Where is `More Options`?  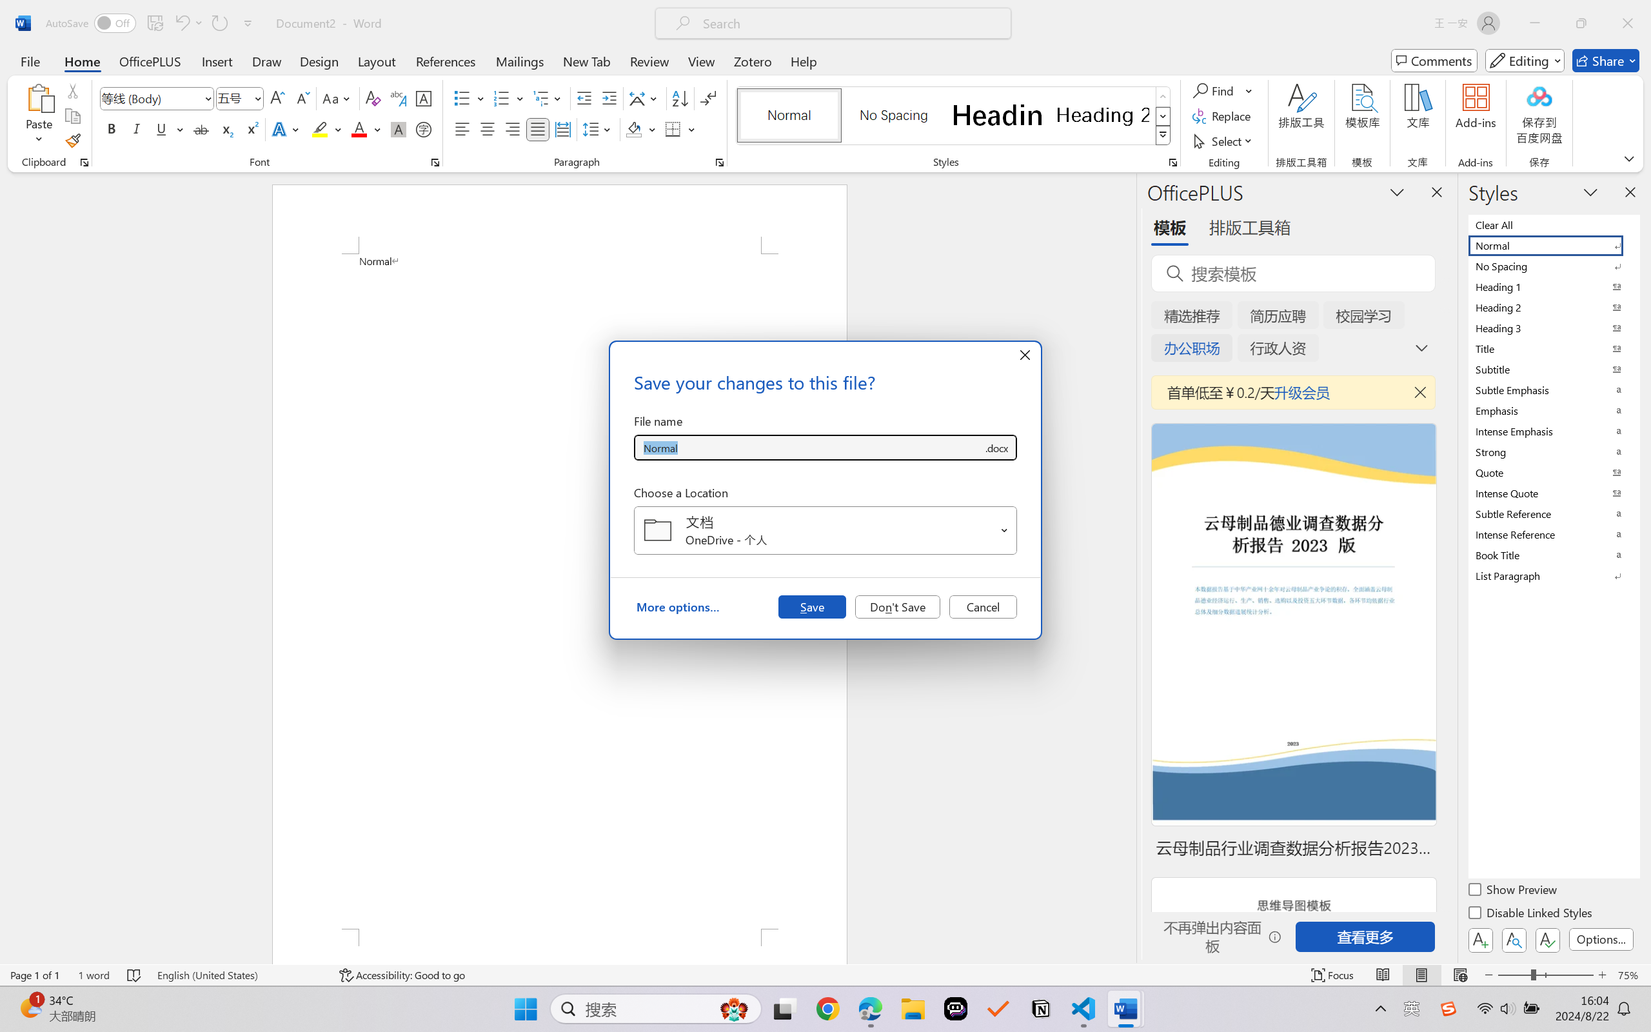
More Options is located at coordinates (1250, 90).